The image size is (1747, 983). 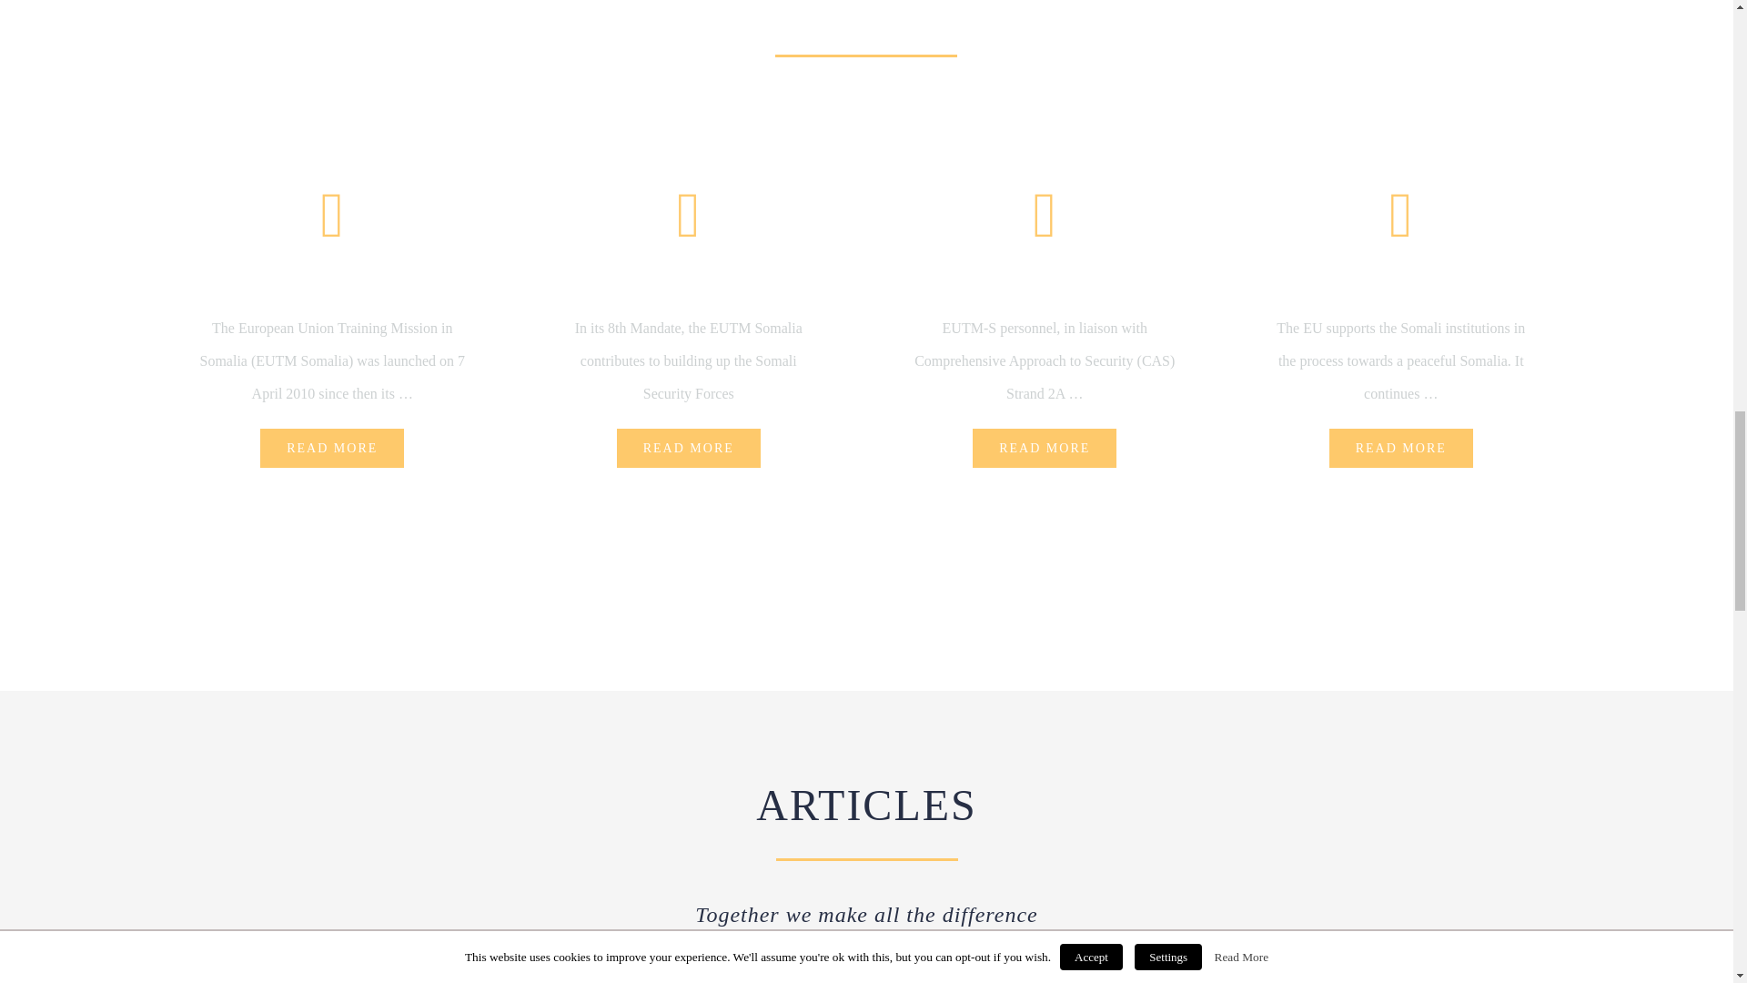 I want to click on READ MORE, so click(x=1401, y=448).